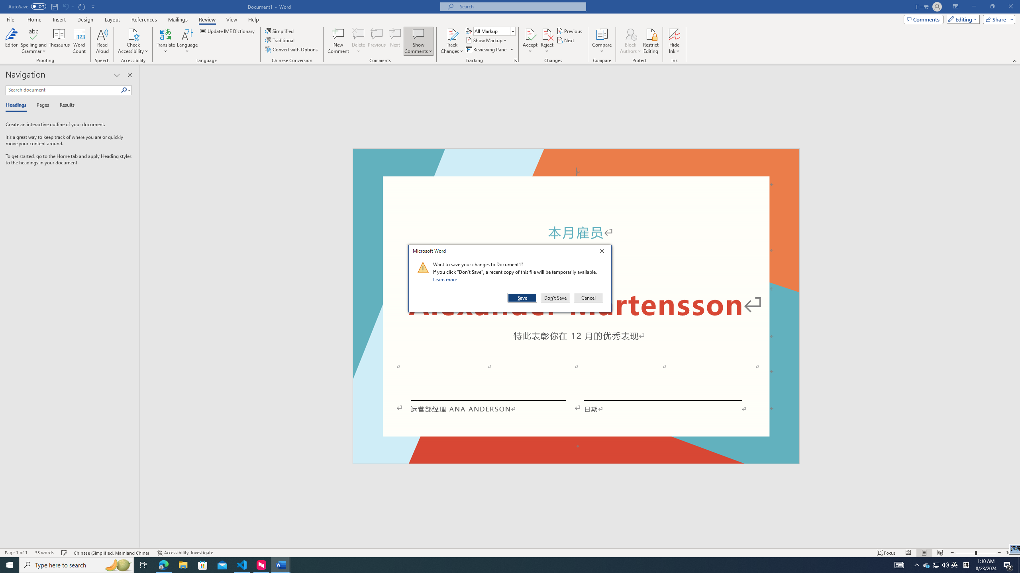  What do you see at coordinates (512, 31) in the screenshot?
I see `Open` at bounding box center [512, 31].